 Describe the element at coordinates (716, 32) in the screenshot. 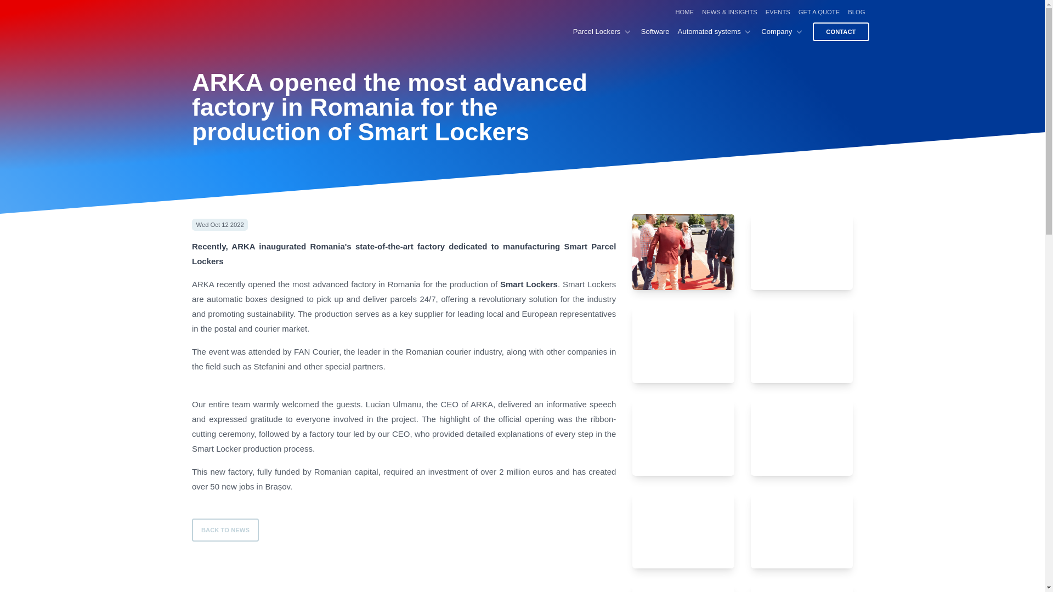

I see `Automated systems` at that location.